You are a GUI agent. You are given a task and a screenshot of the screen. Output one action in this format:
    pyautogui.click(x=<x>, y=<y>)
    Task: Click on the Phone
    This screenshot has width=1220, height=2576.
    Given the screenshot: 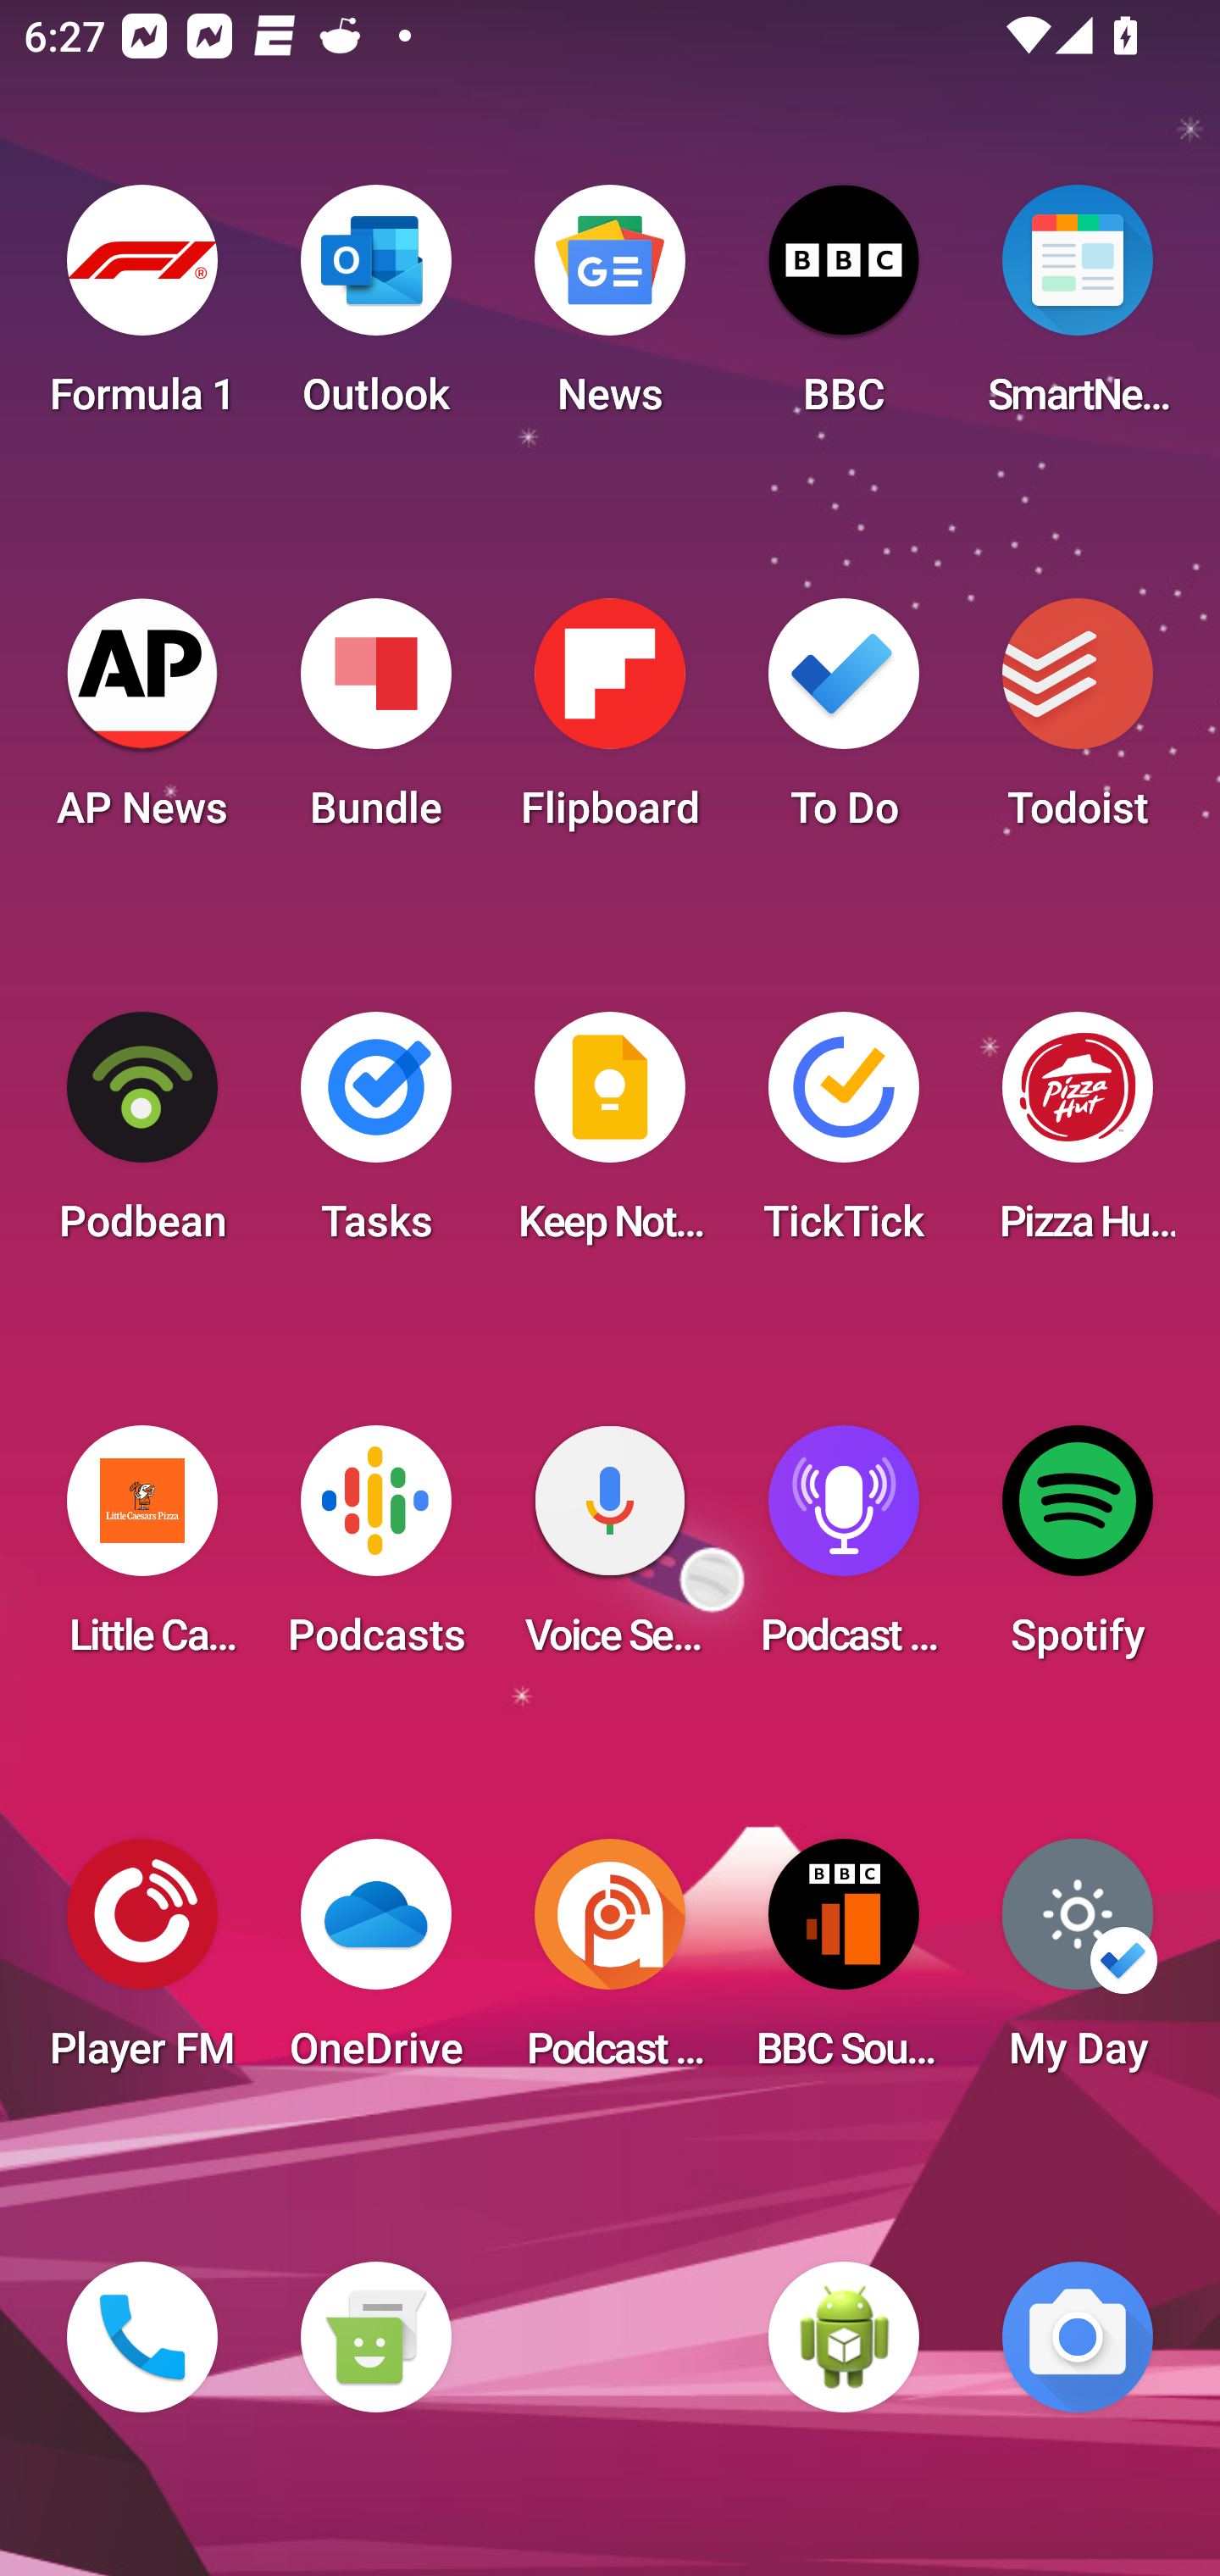 What is the action you would take?
    pyautogui.click(x=142, y=2337)
    